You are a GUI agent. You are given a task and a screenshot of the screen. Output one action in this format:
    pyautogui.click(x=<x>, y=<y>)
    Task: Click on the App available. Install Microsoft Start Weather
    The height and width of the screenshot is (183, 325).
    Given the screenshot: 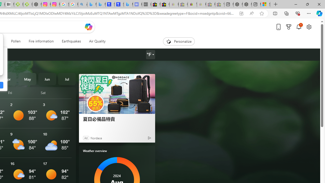 What is the action you would take?
    pyautogui.click(x=241, y=13)
    